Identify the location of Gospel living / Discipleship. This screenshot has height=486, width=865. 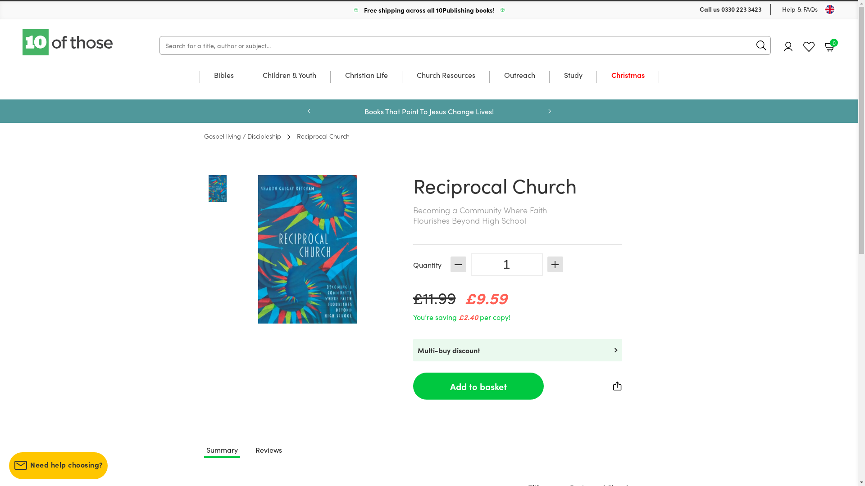
(242, 136).